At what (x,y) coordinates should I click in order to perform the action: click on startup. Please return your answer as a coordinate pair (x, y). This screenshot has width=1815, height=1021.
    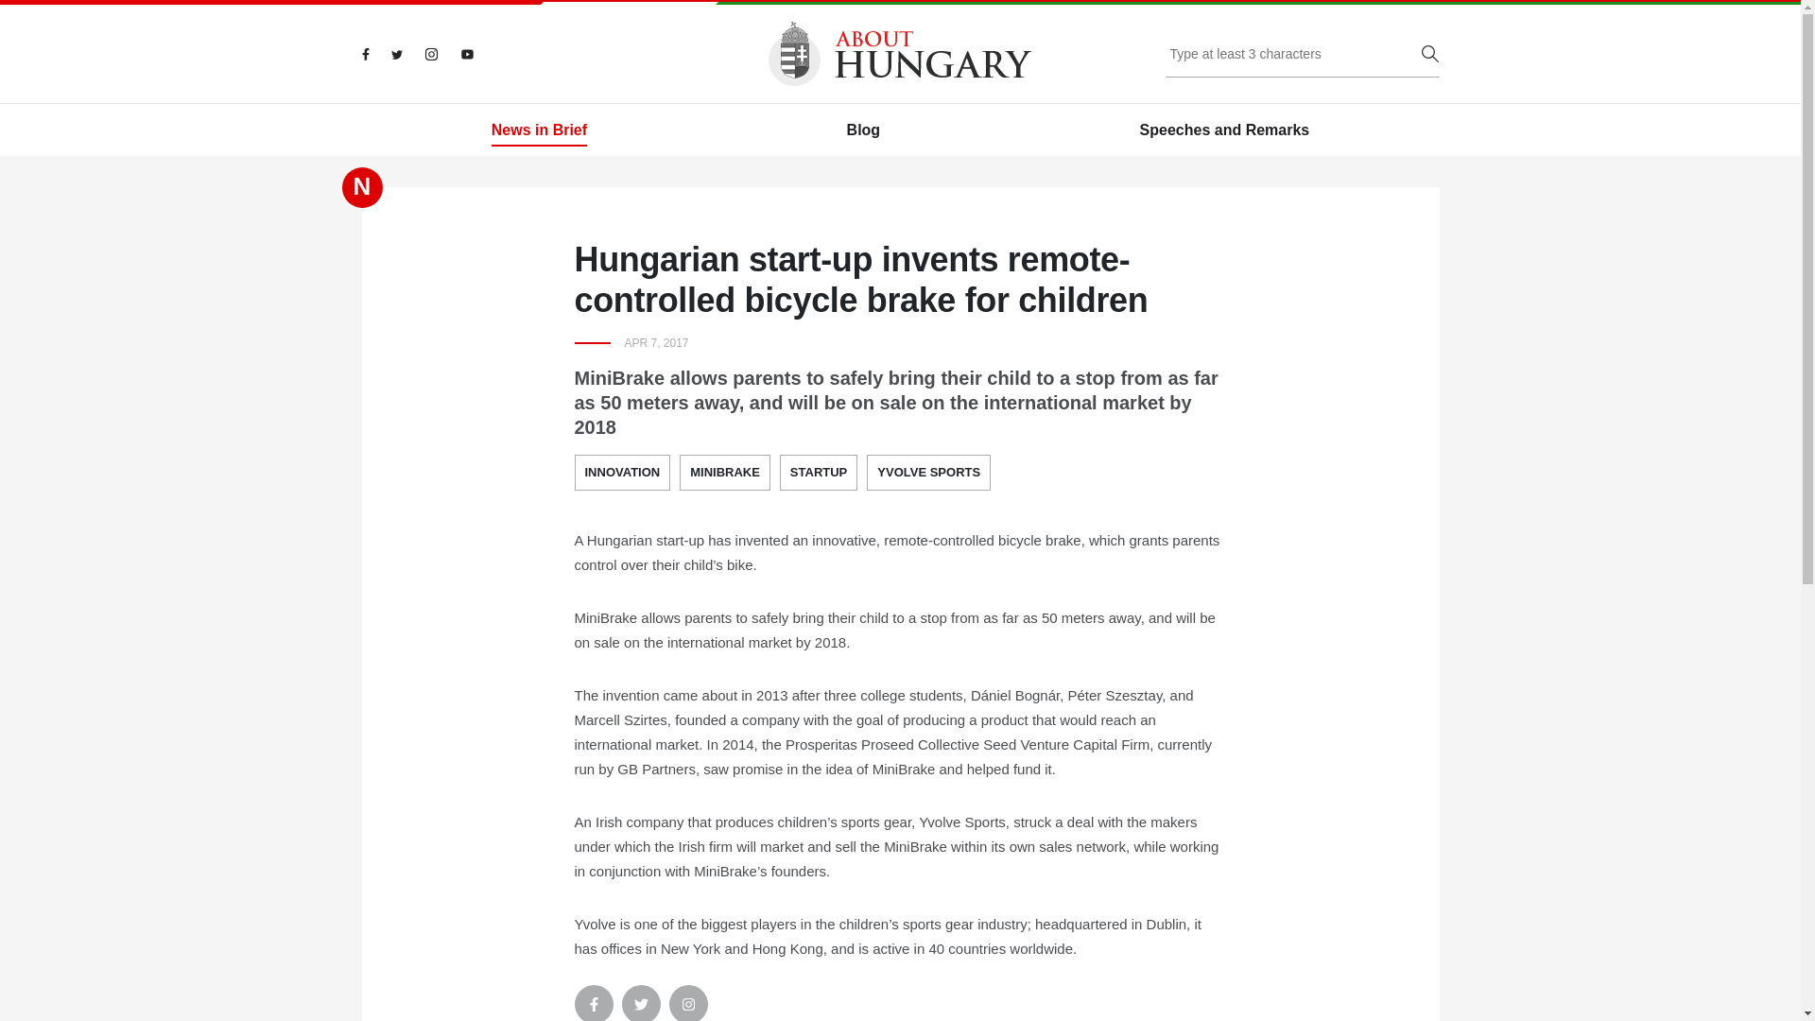
    Looking at the image, I should click on (819, 473).